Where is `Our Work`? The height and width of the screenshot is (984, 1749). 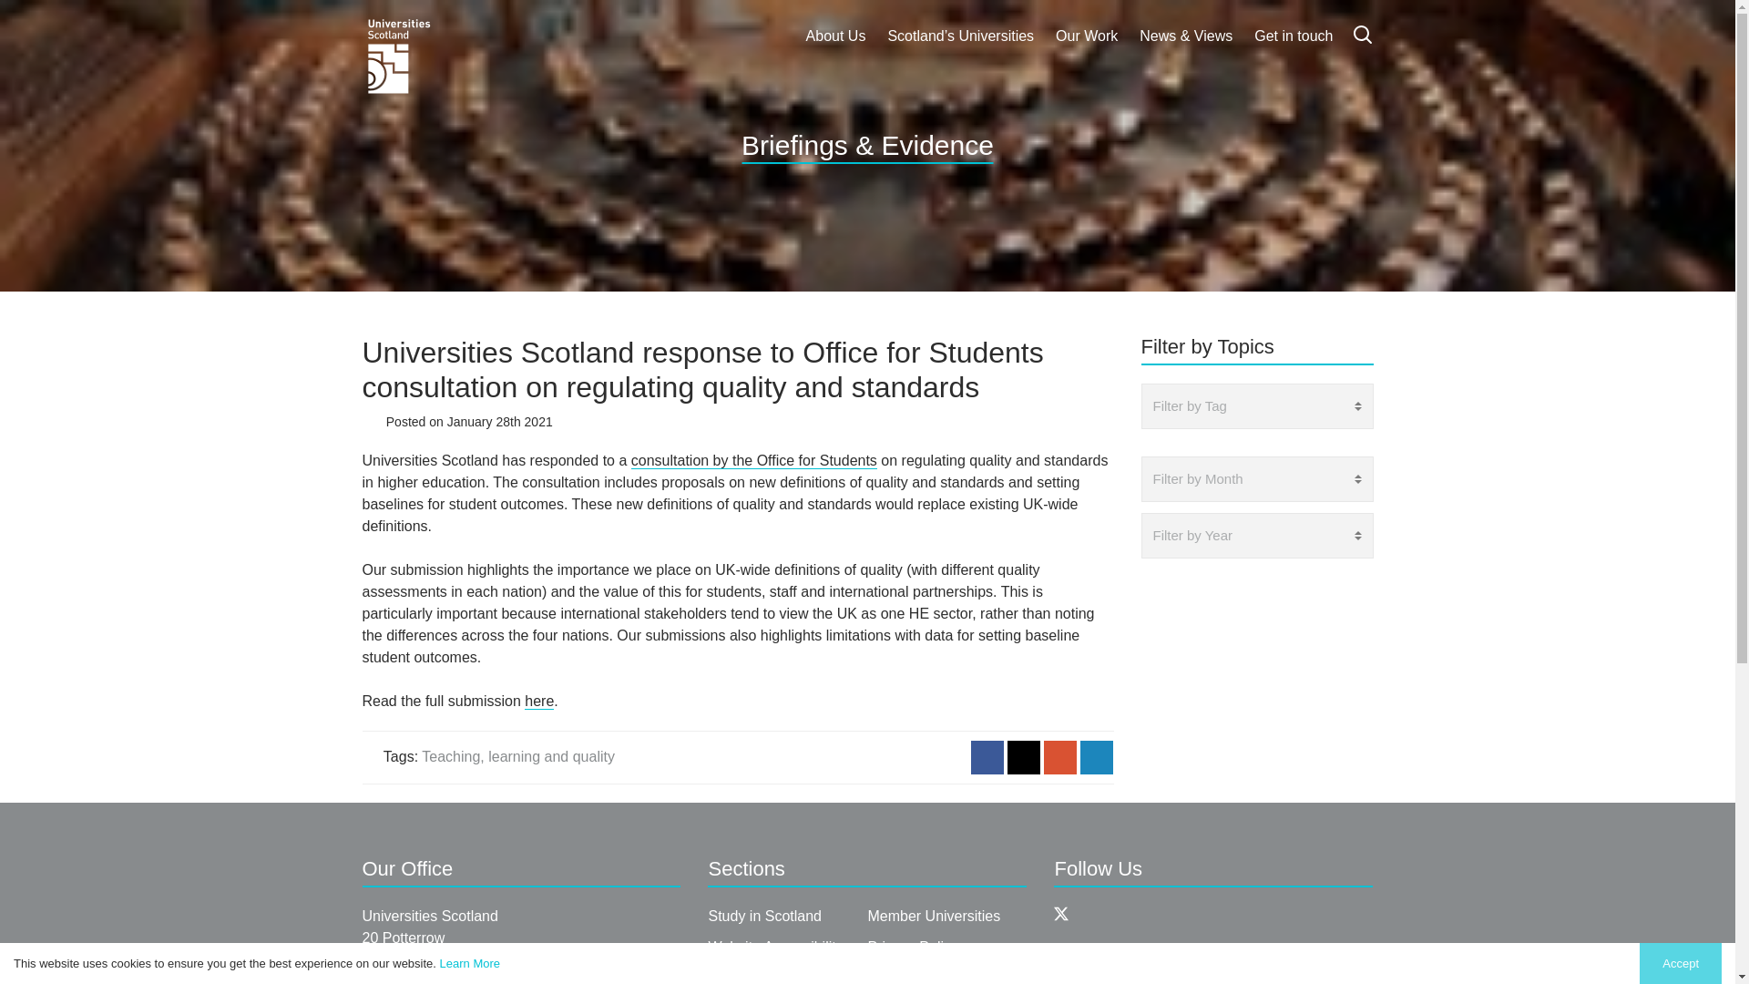
Our Work is located at coordinates (1086, 36).